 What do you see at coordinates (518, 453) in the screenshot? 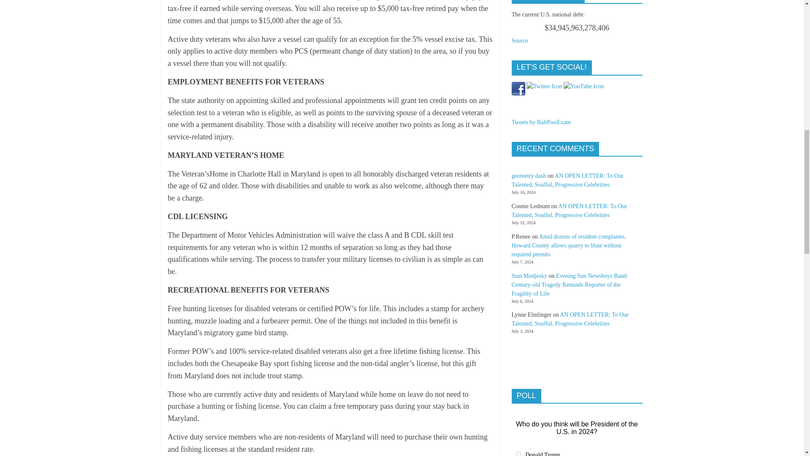
I see `1` at bounding box center [518, 453].